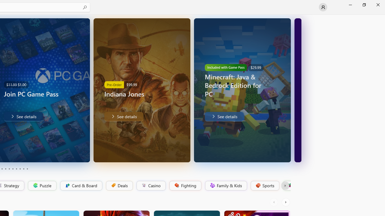  What do you see at coordinates (42, 186) in the screenshot?
I see `Puzzle` at bounding box center [42, 186].